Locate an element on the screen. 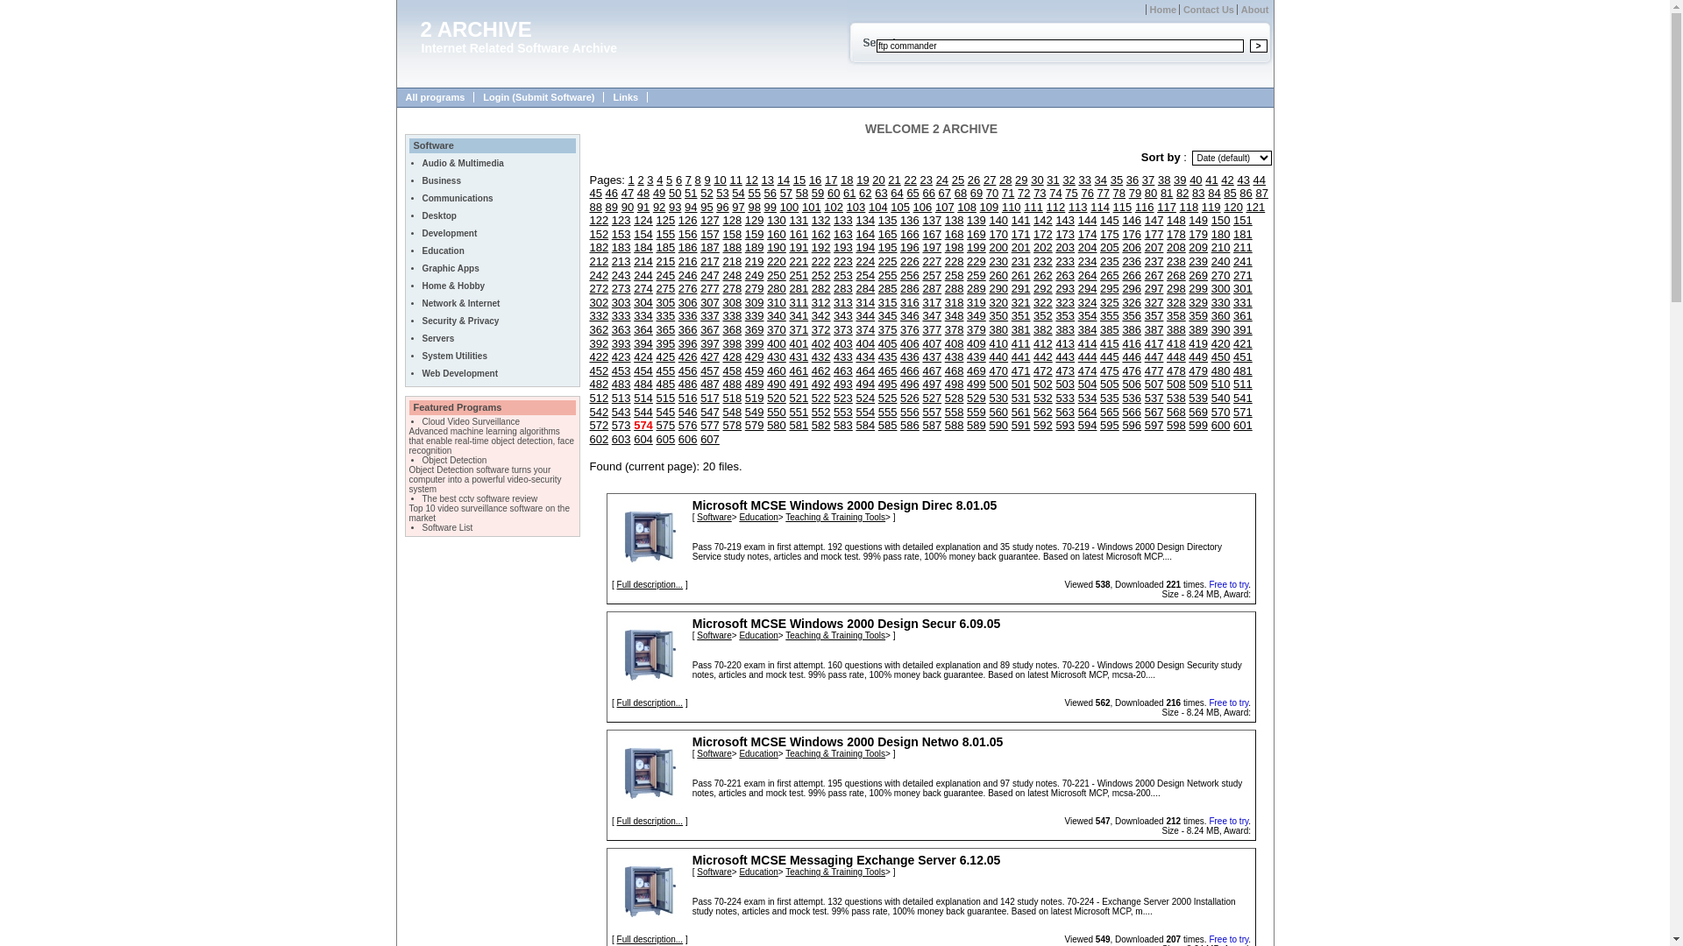 This screenshot has width=1683, height=946. 493 is located at coordinates (843, 384).